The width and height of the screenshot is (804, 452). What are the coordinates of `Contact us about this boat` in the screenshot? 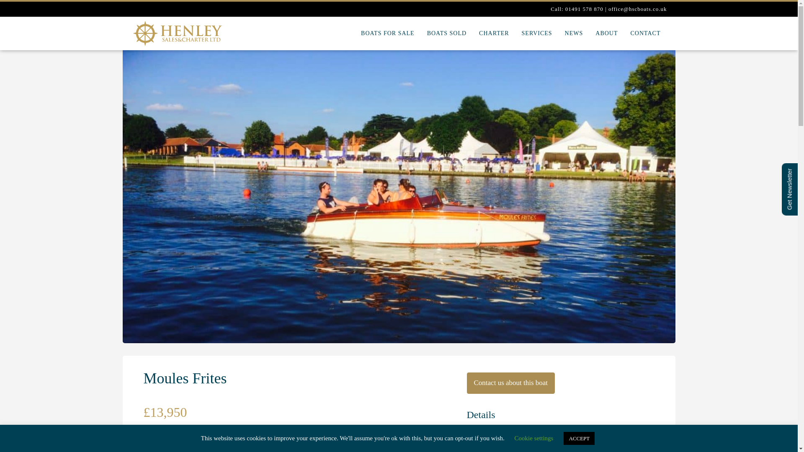 It's located at (510, 383).